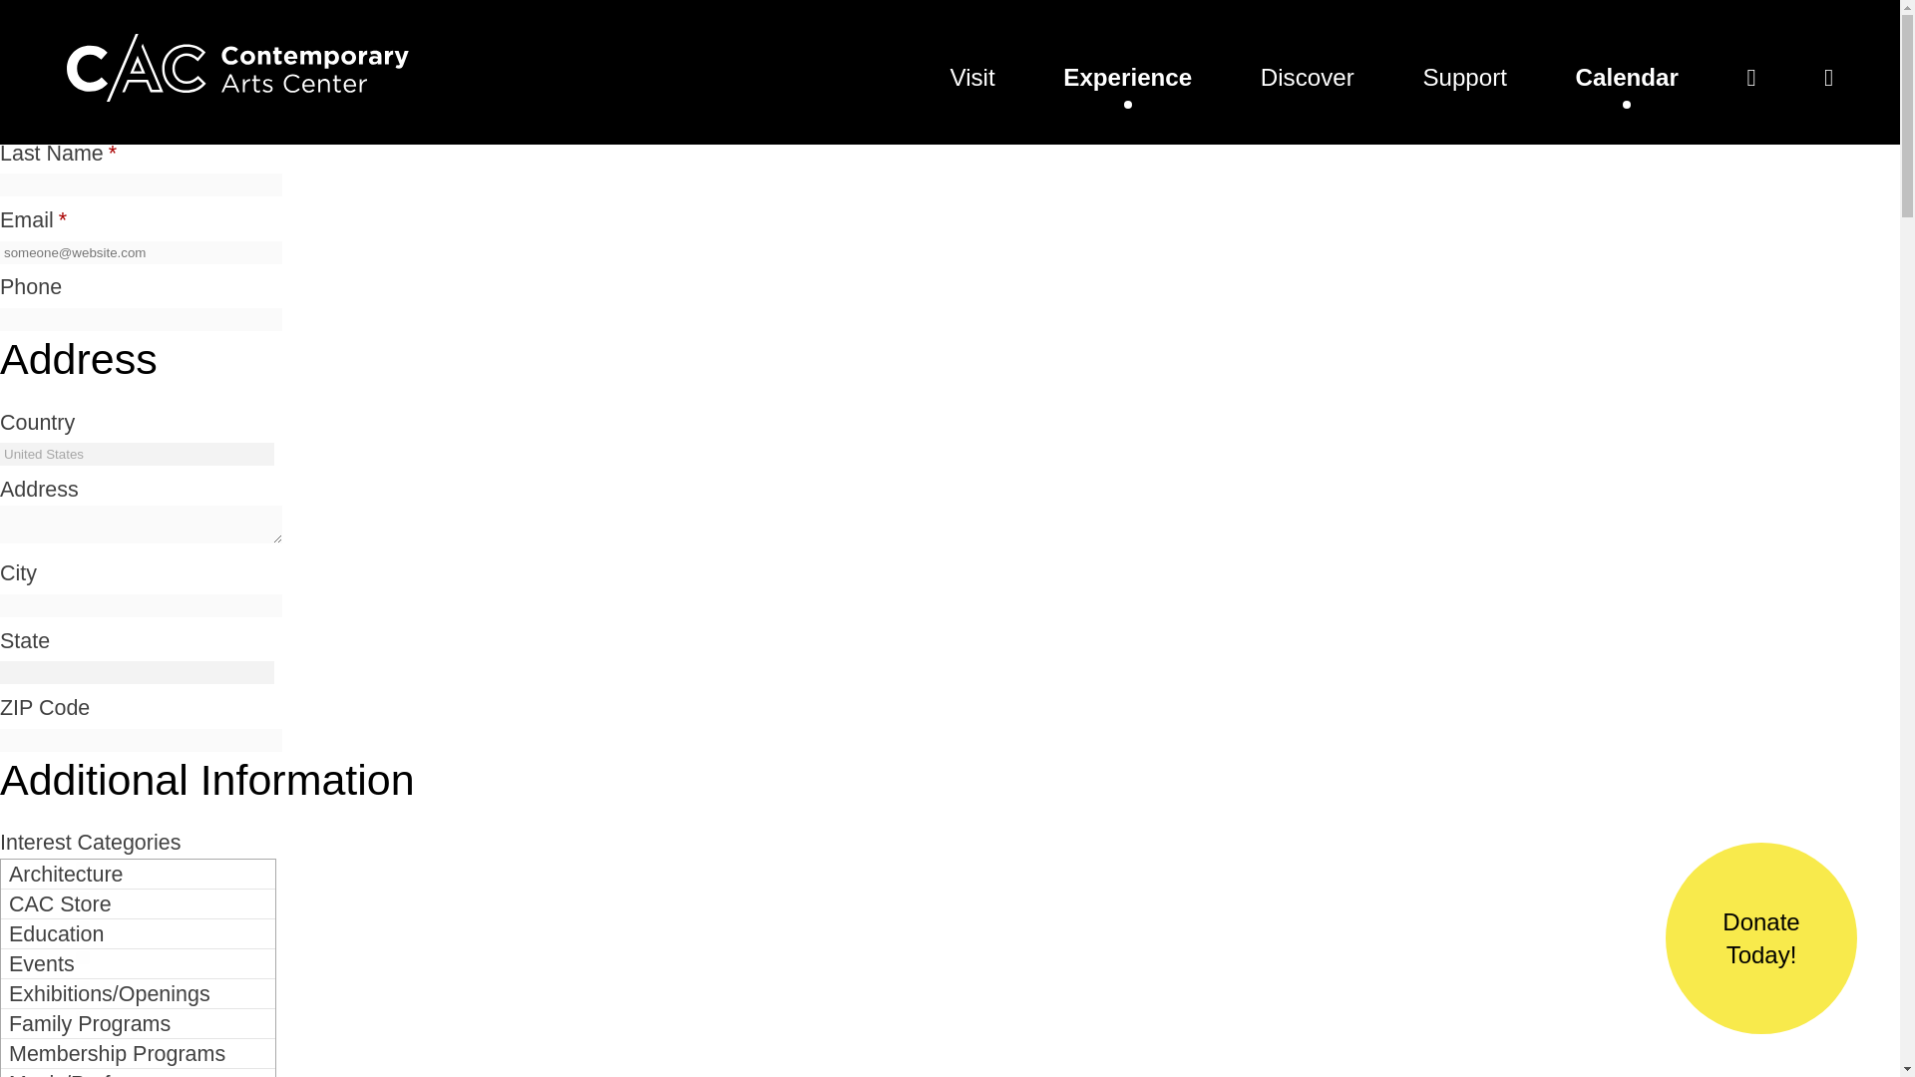 The width and height of the screenshot is (1915, 1077). Describe the element at coordinates (1307, 77) in the screenshot. I see `Discover` at that location.